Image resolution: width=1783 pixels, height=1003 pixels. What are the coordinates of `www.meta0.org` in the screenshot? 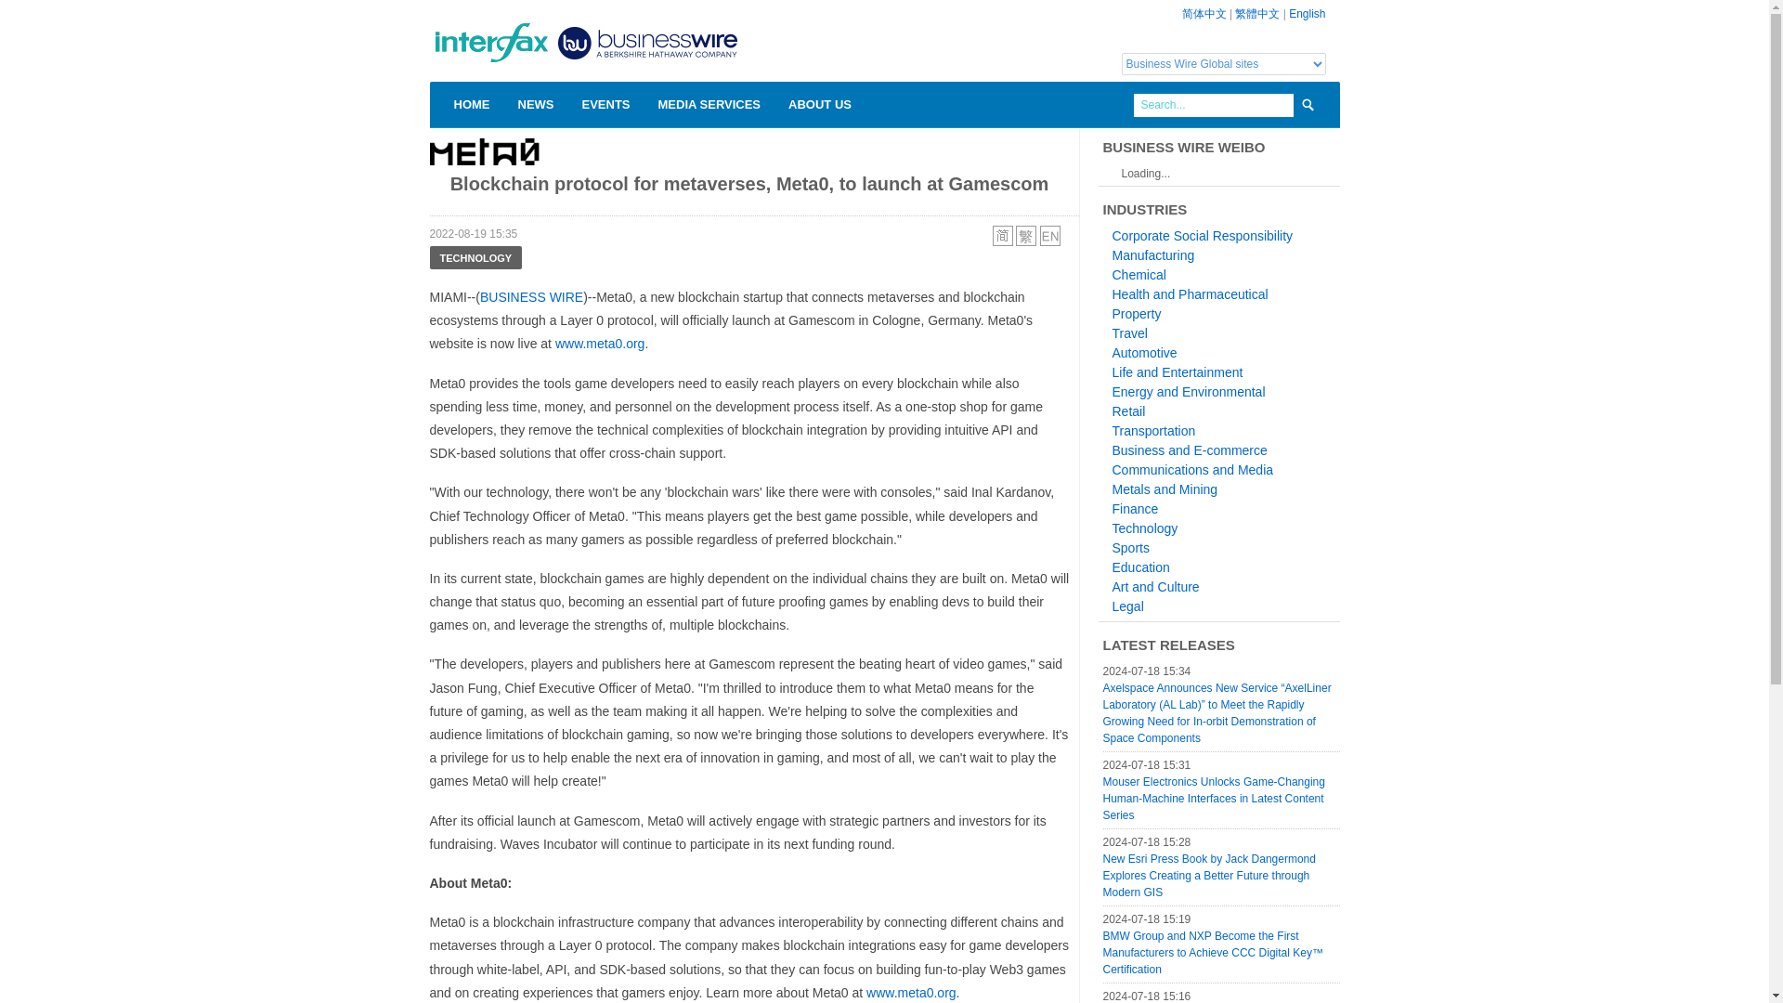 It's located at (599, 344).